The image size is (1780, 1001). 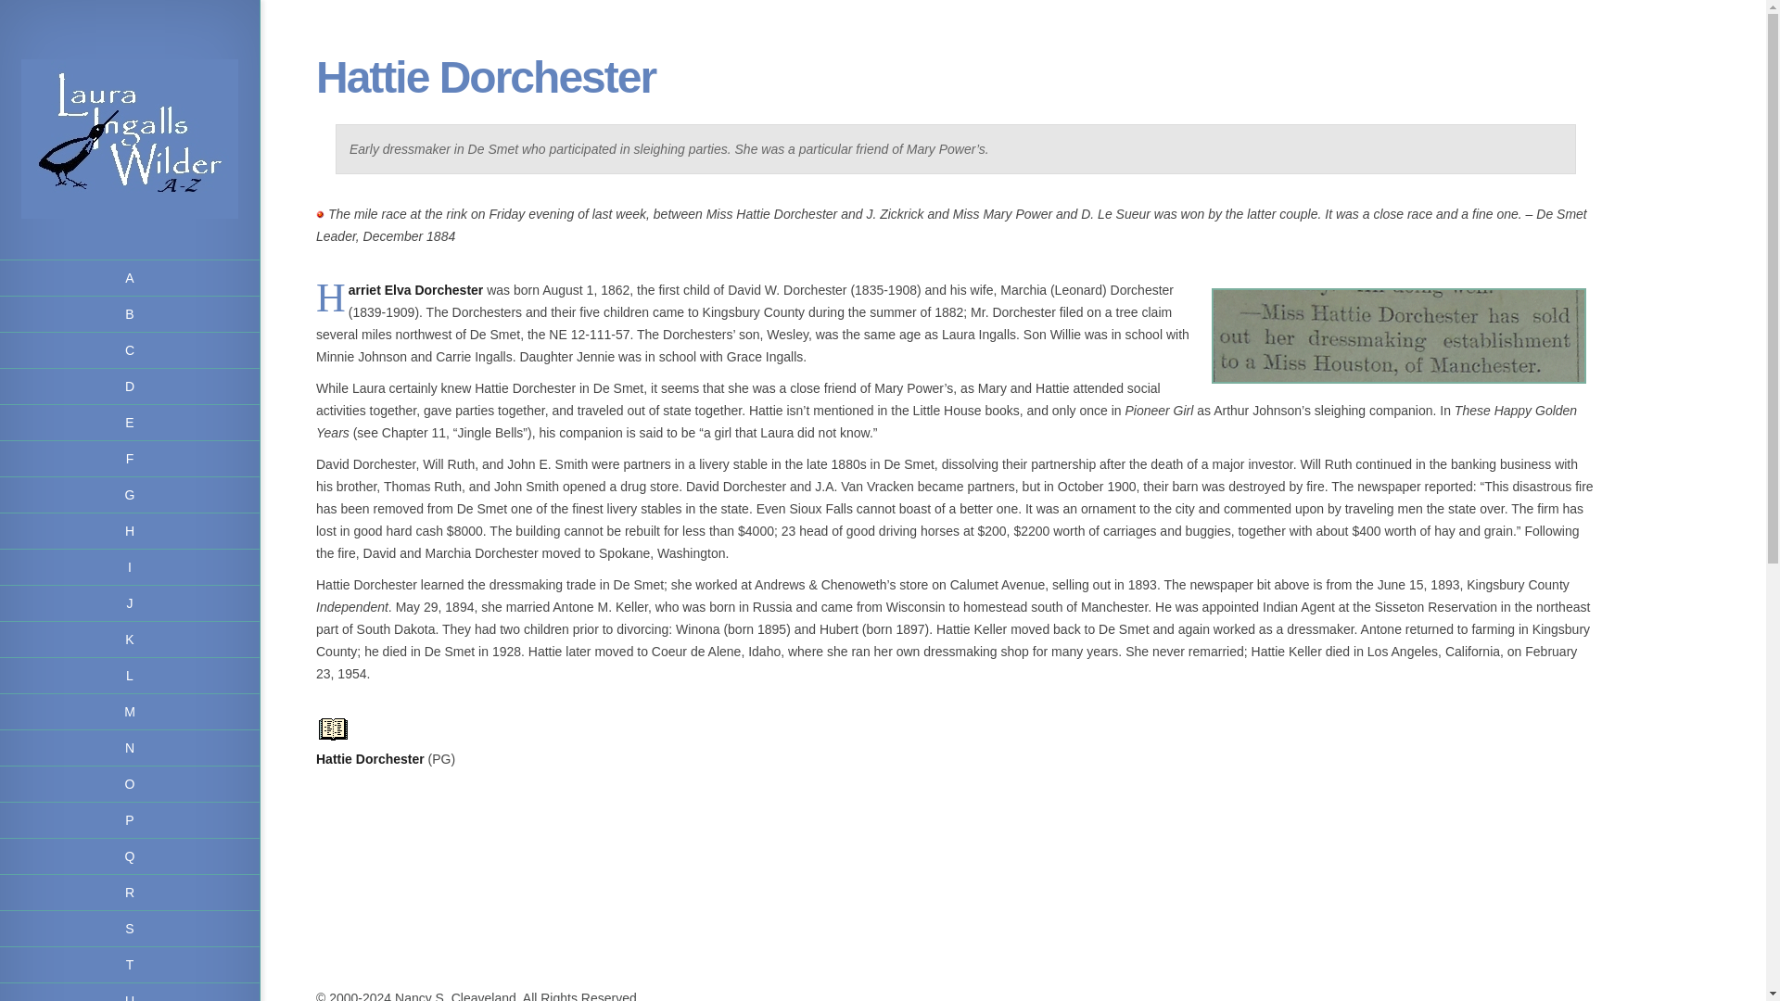 What do you see at coordinates (130, 602) in the screenshot?
I see `J` at bounding box center [130, 602].